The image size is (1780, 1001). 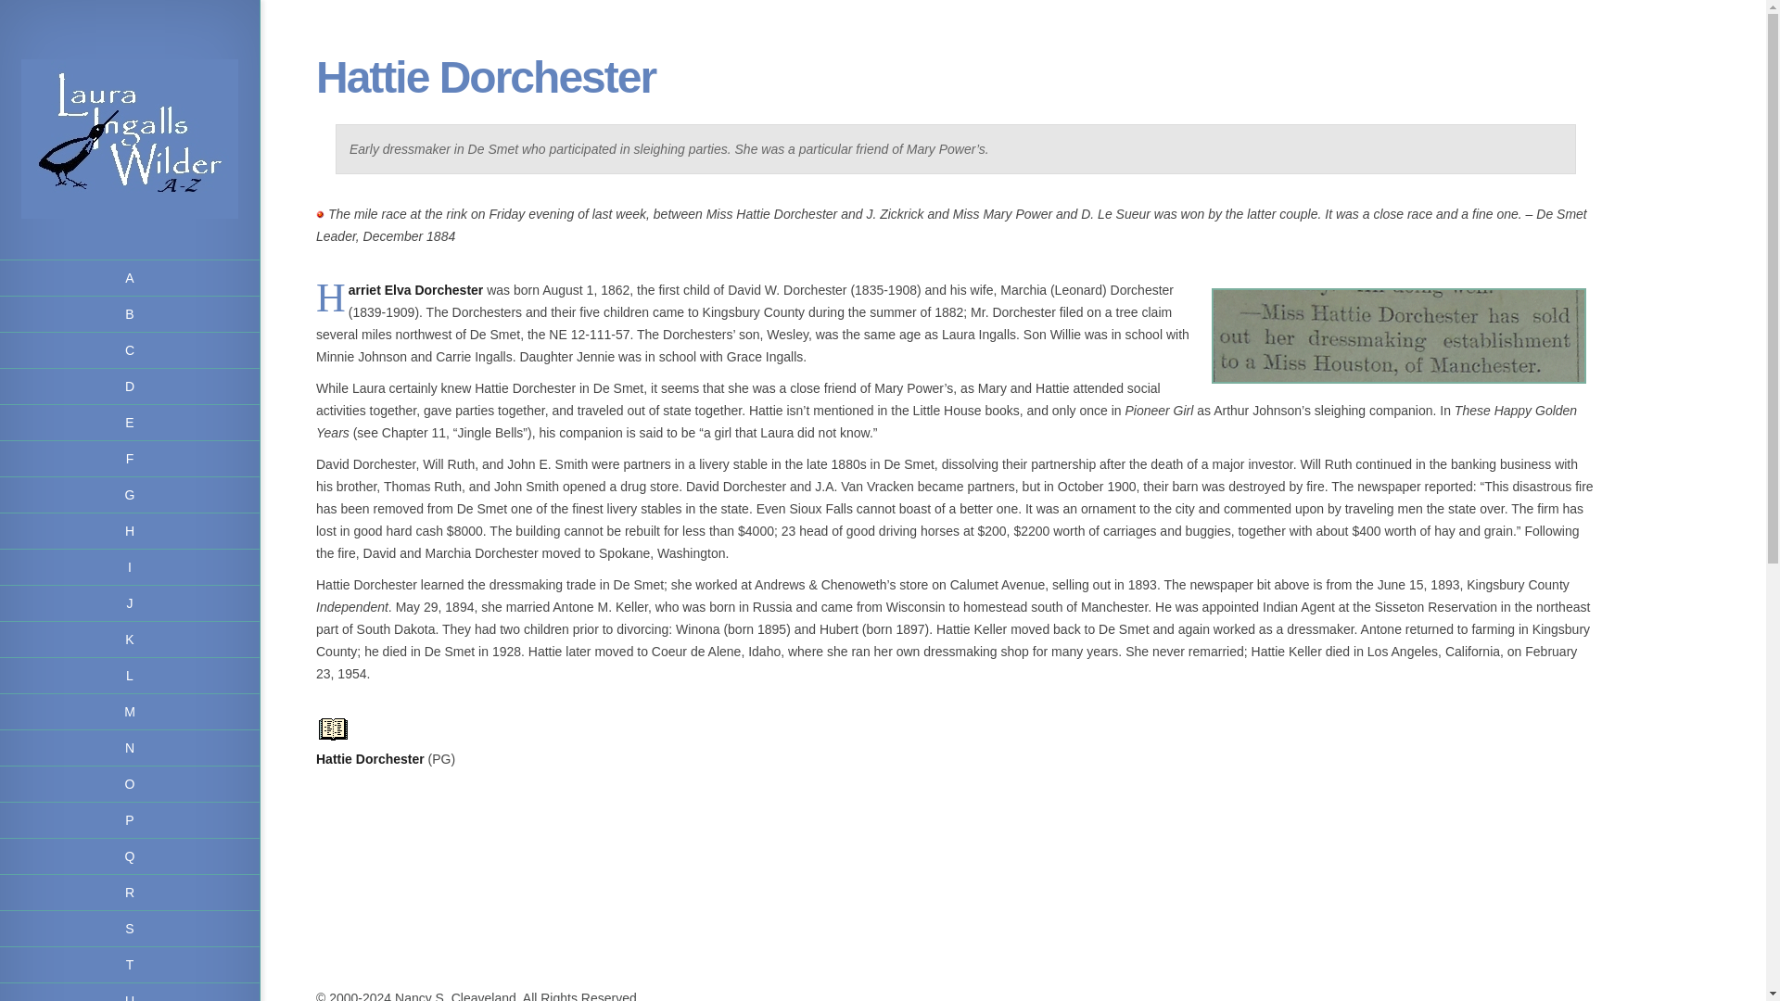 What do you see at coordinates (130, 602) in the screenshot?
I see `J` at bounding box center [130, 602].